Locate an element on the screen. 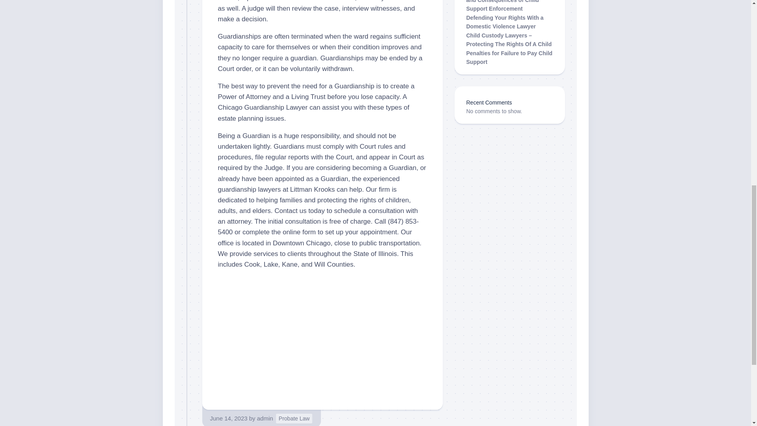  Posts by admin is located at coordinates (265, 418).